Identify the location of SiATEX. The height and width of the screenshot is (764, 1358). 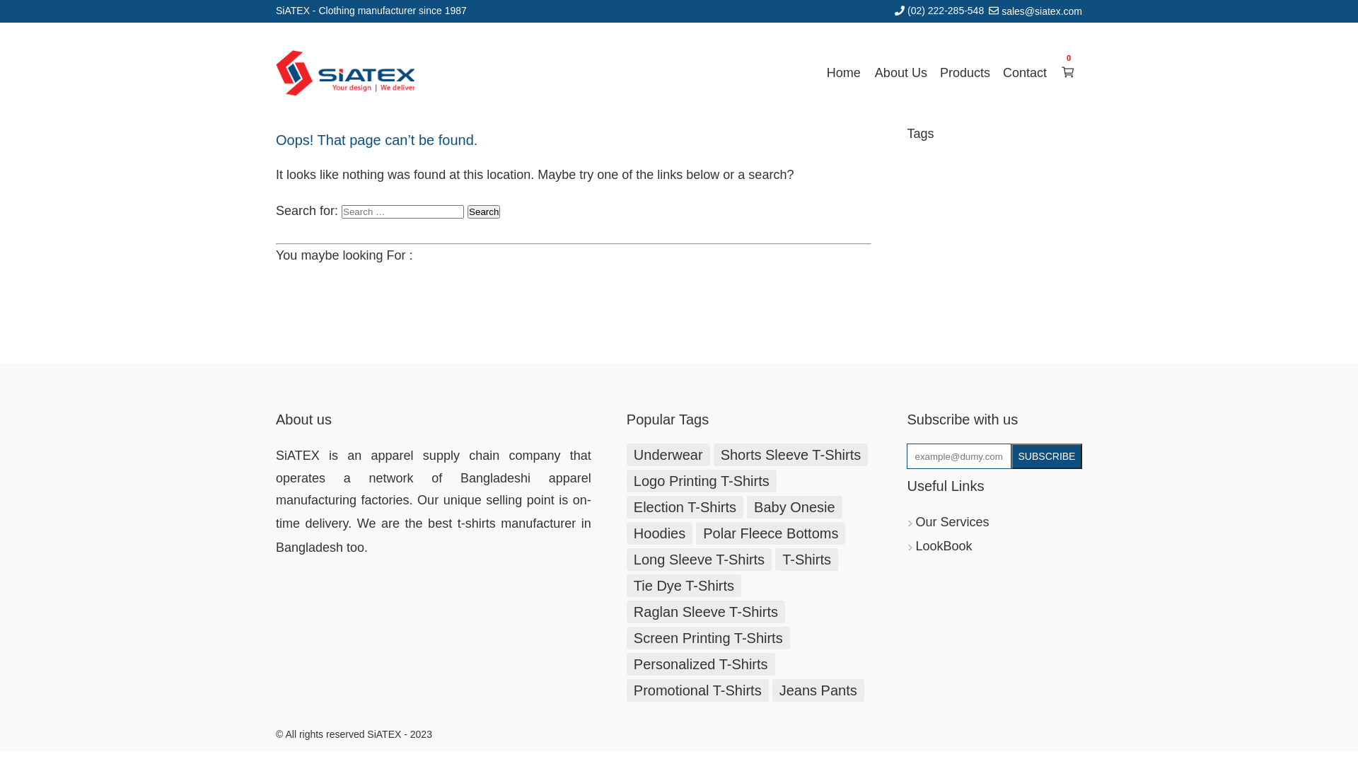
(298, 456).